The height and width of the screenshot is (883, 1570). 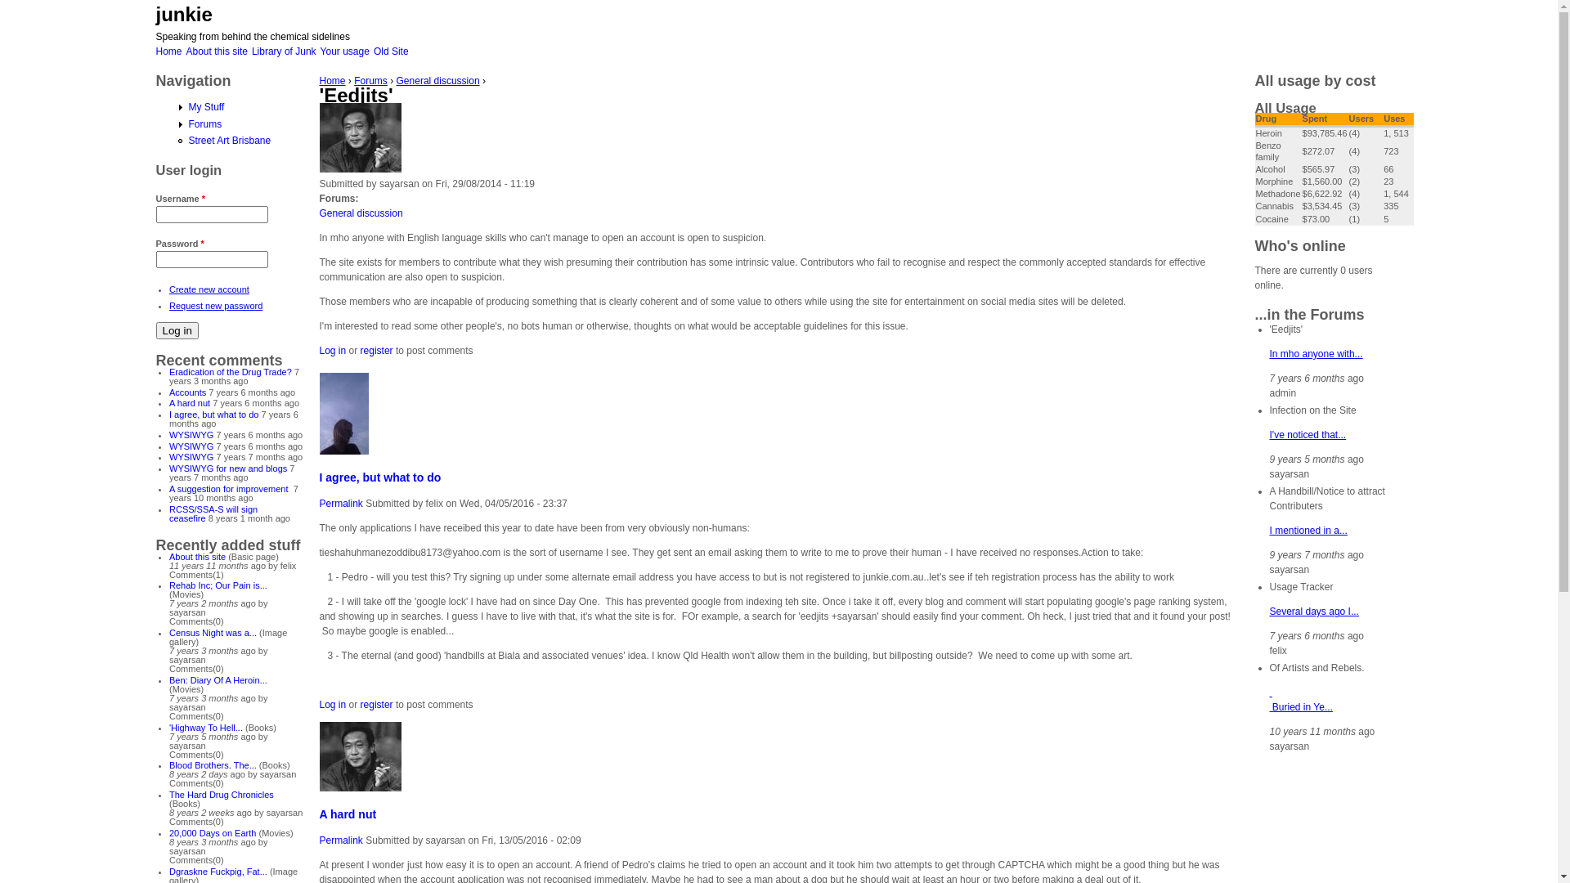 What do you see at coordinates (231, 489) in the screenshot?
I see `A suggestion for improvement` at bounding box center [231, 489].